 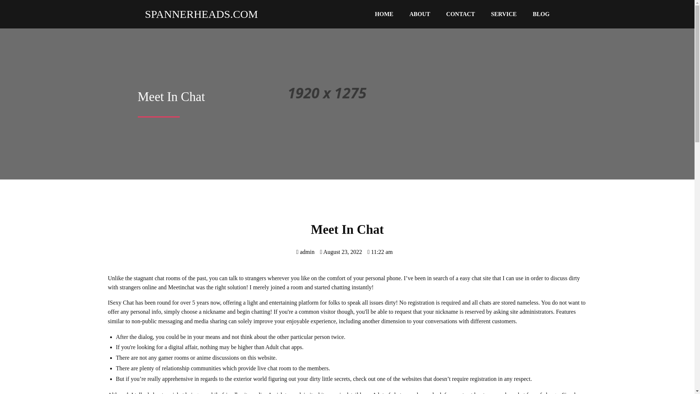 I want to click on 11:22 am, so click(x=380, y=252).